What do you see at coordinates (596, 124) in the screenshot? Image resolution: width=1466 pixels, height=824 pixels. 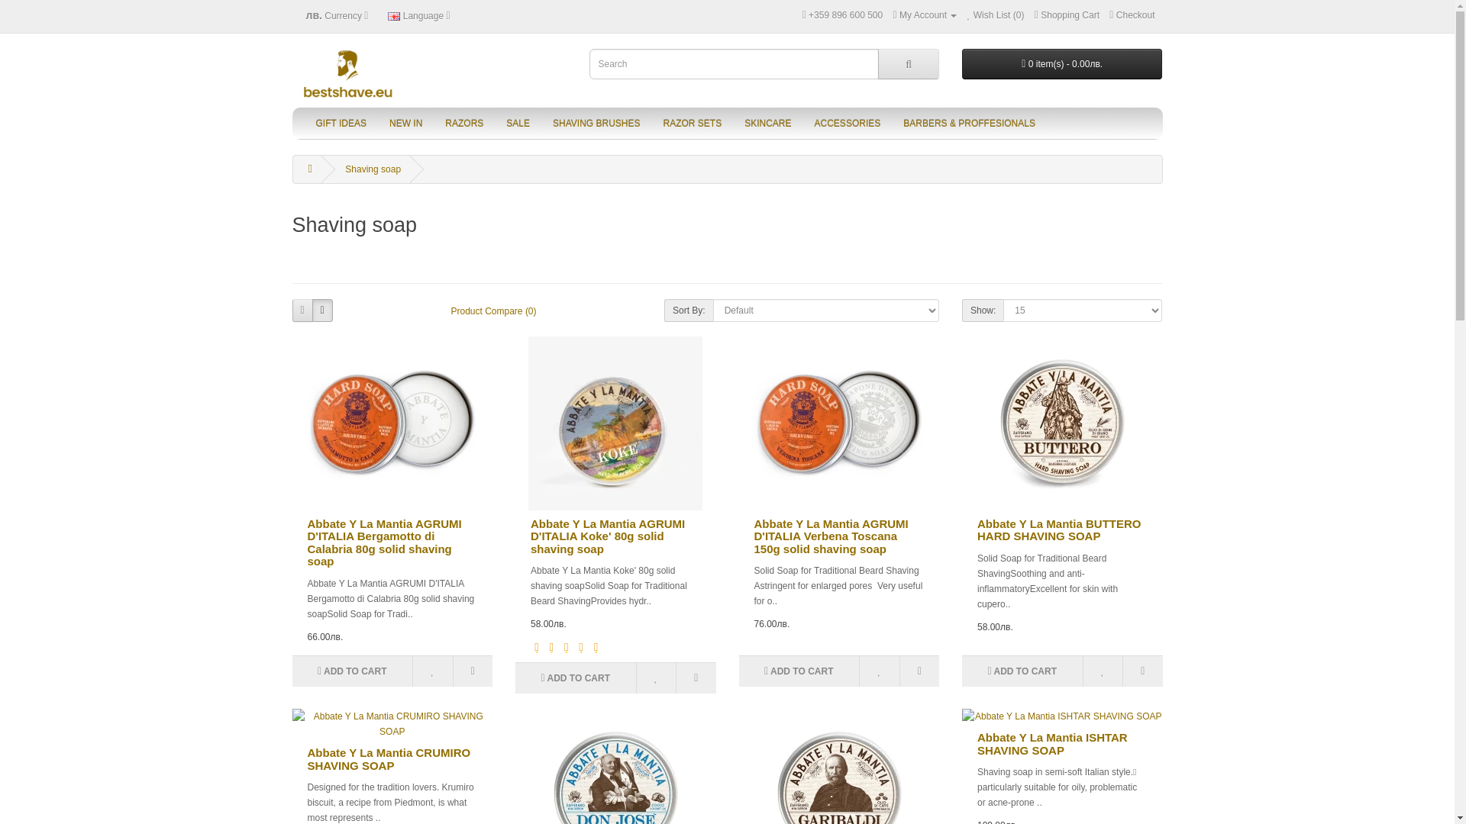 I see `SHAVING BRUSHES` at bounding box center [596, 124].